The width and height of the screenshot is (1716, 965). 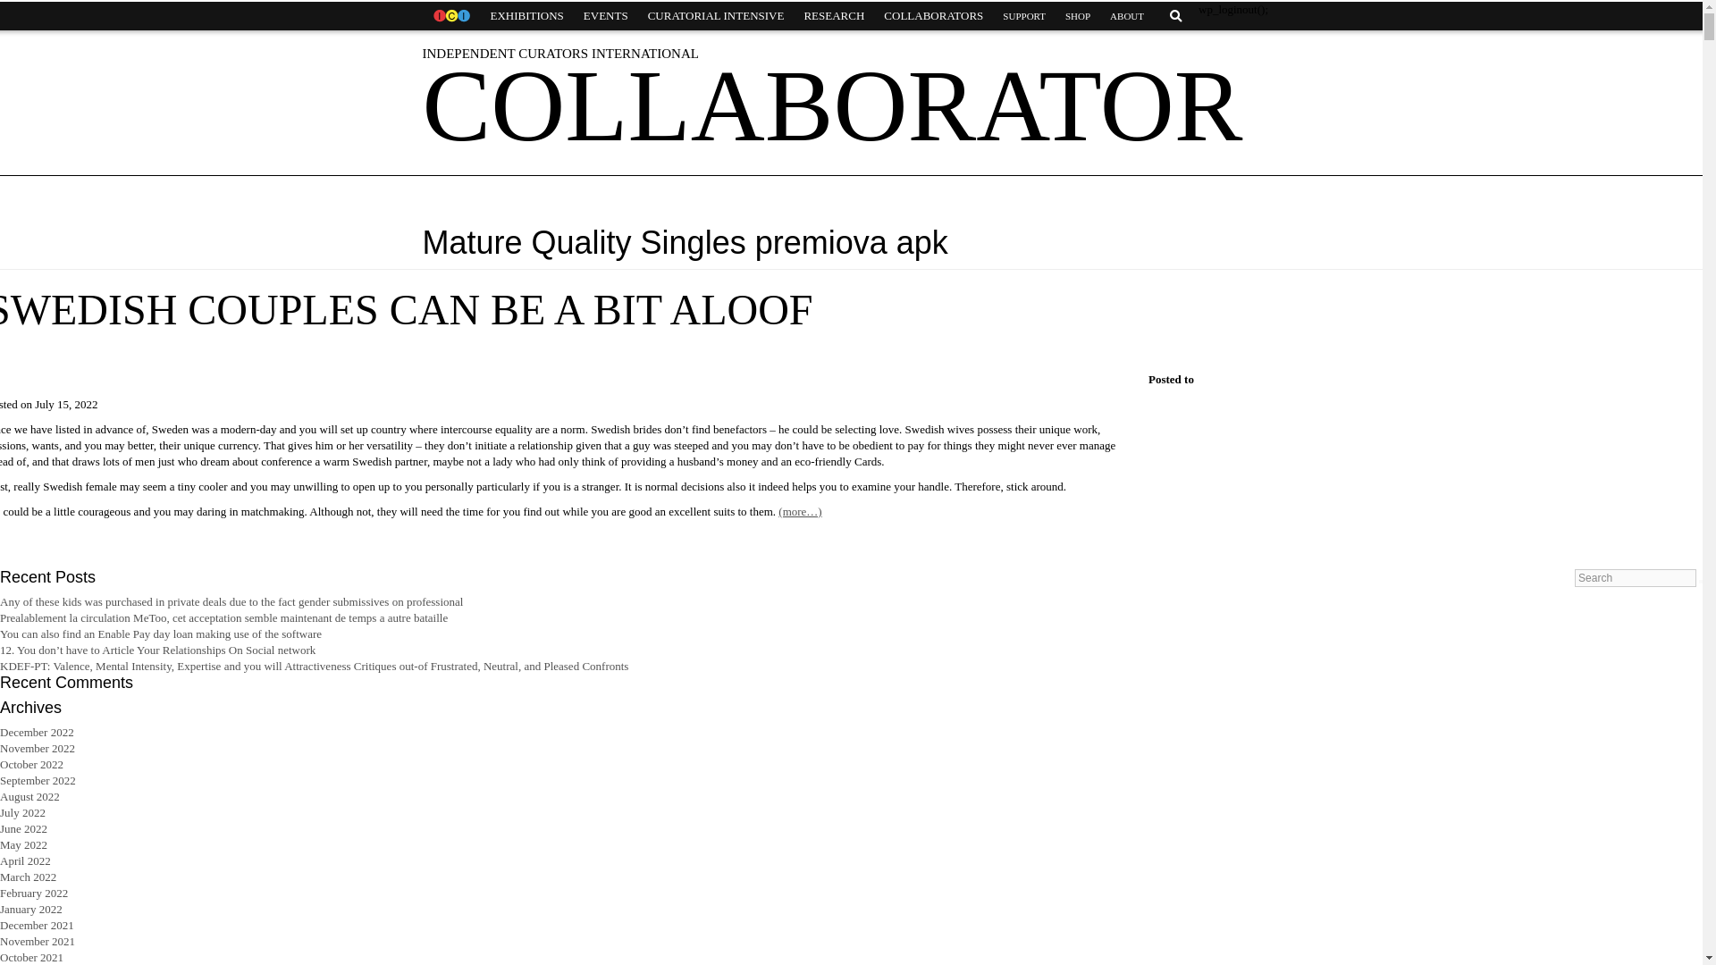 I want to click on CURATORIAL INTENSIVE, so click(x=716, y=16).